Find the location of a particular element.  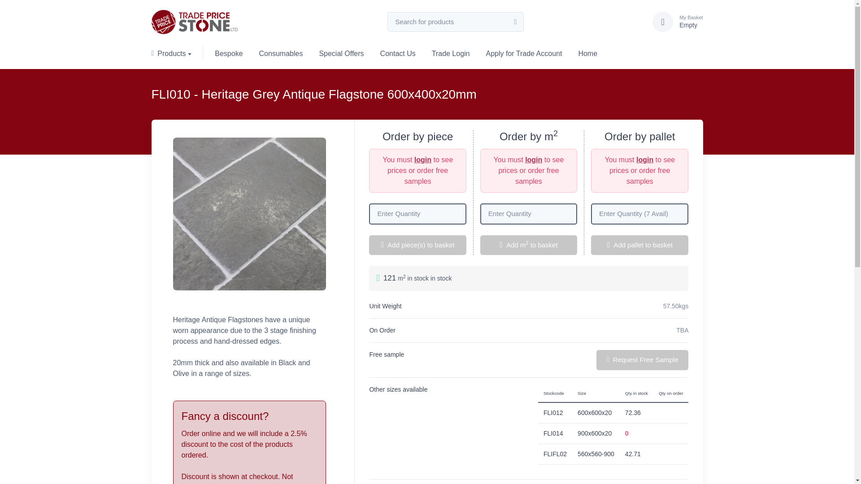

login is located at coordinates (534, 160).